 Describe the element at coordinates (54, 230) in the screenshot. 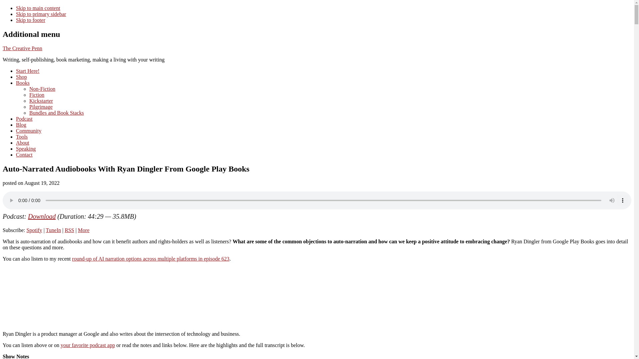

I see `TuneIn` at that location.